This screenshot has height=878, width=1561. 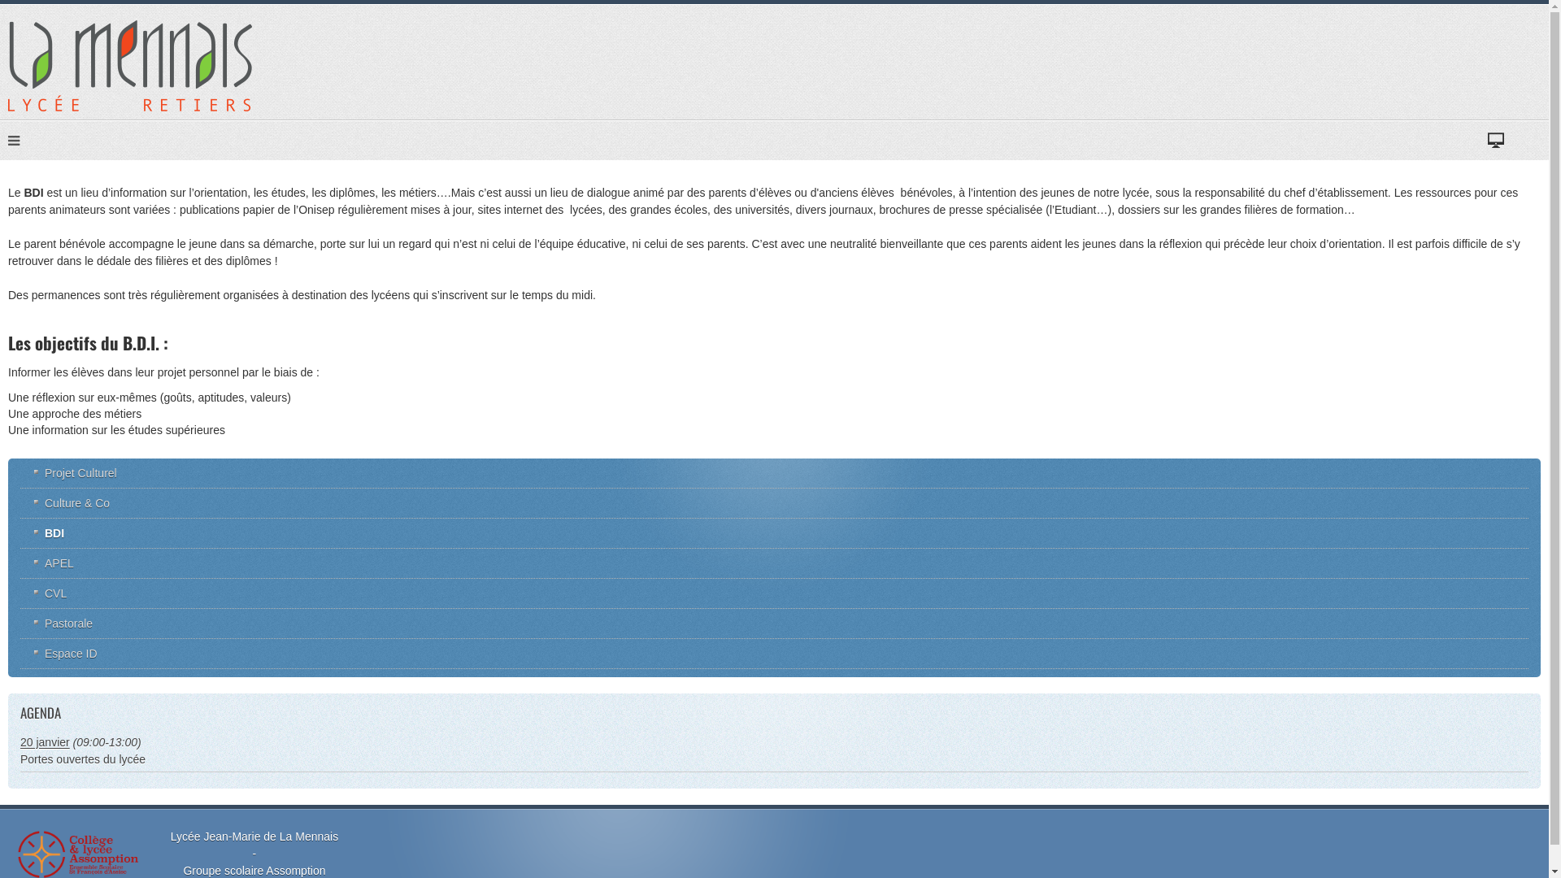 I want to click on Pastorale, so click(x=774, y=623).